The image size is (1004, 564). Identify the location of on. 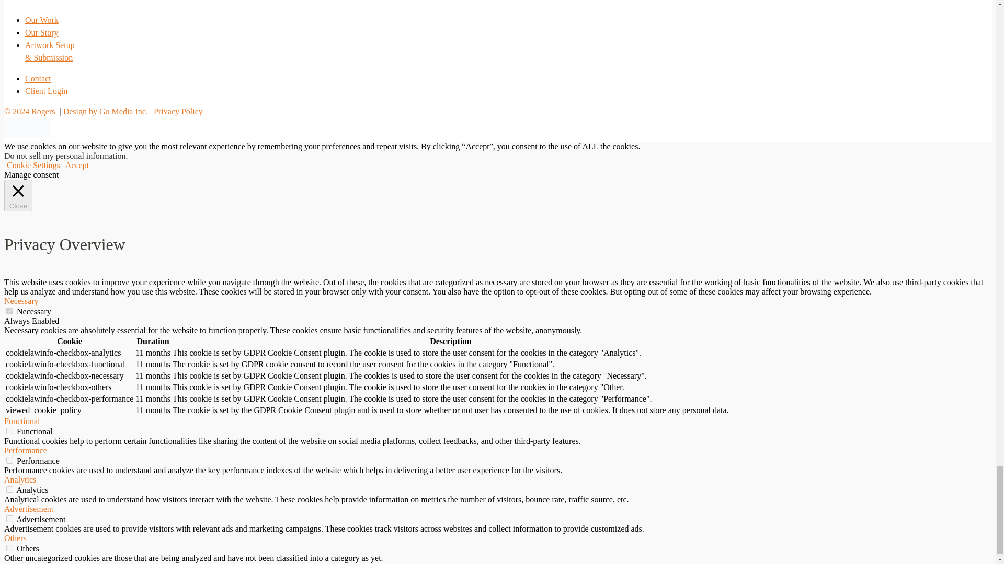
(9, 489).